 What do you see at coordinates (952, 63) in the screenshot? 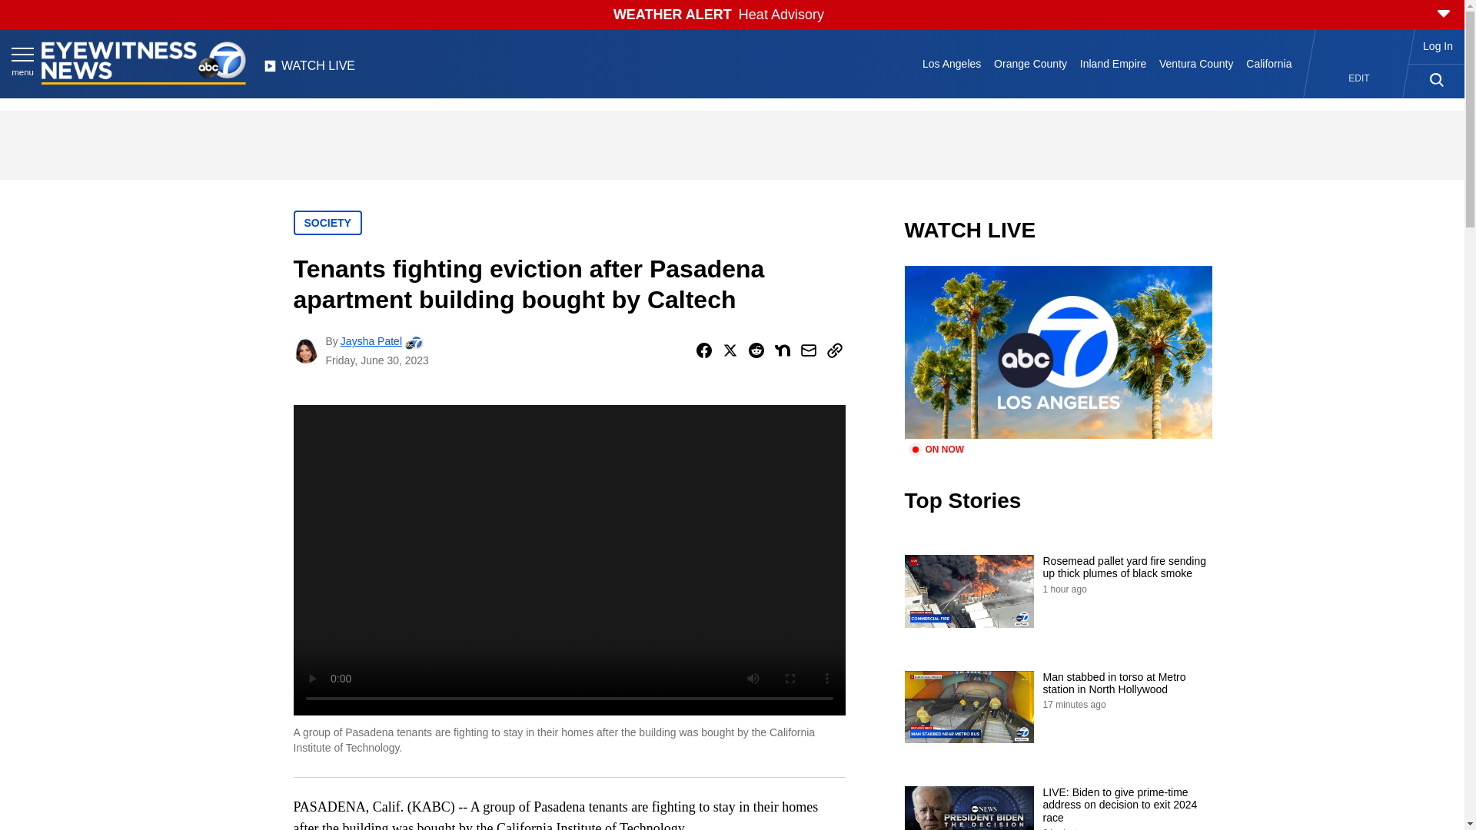
I see `Los Angeles` at bounding box center [952, 63].